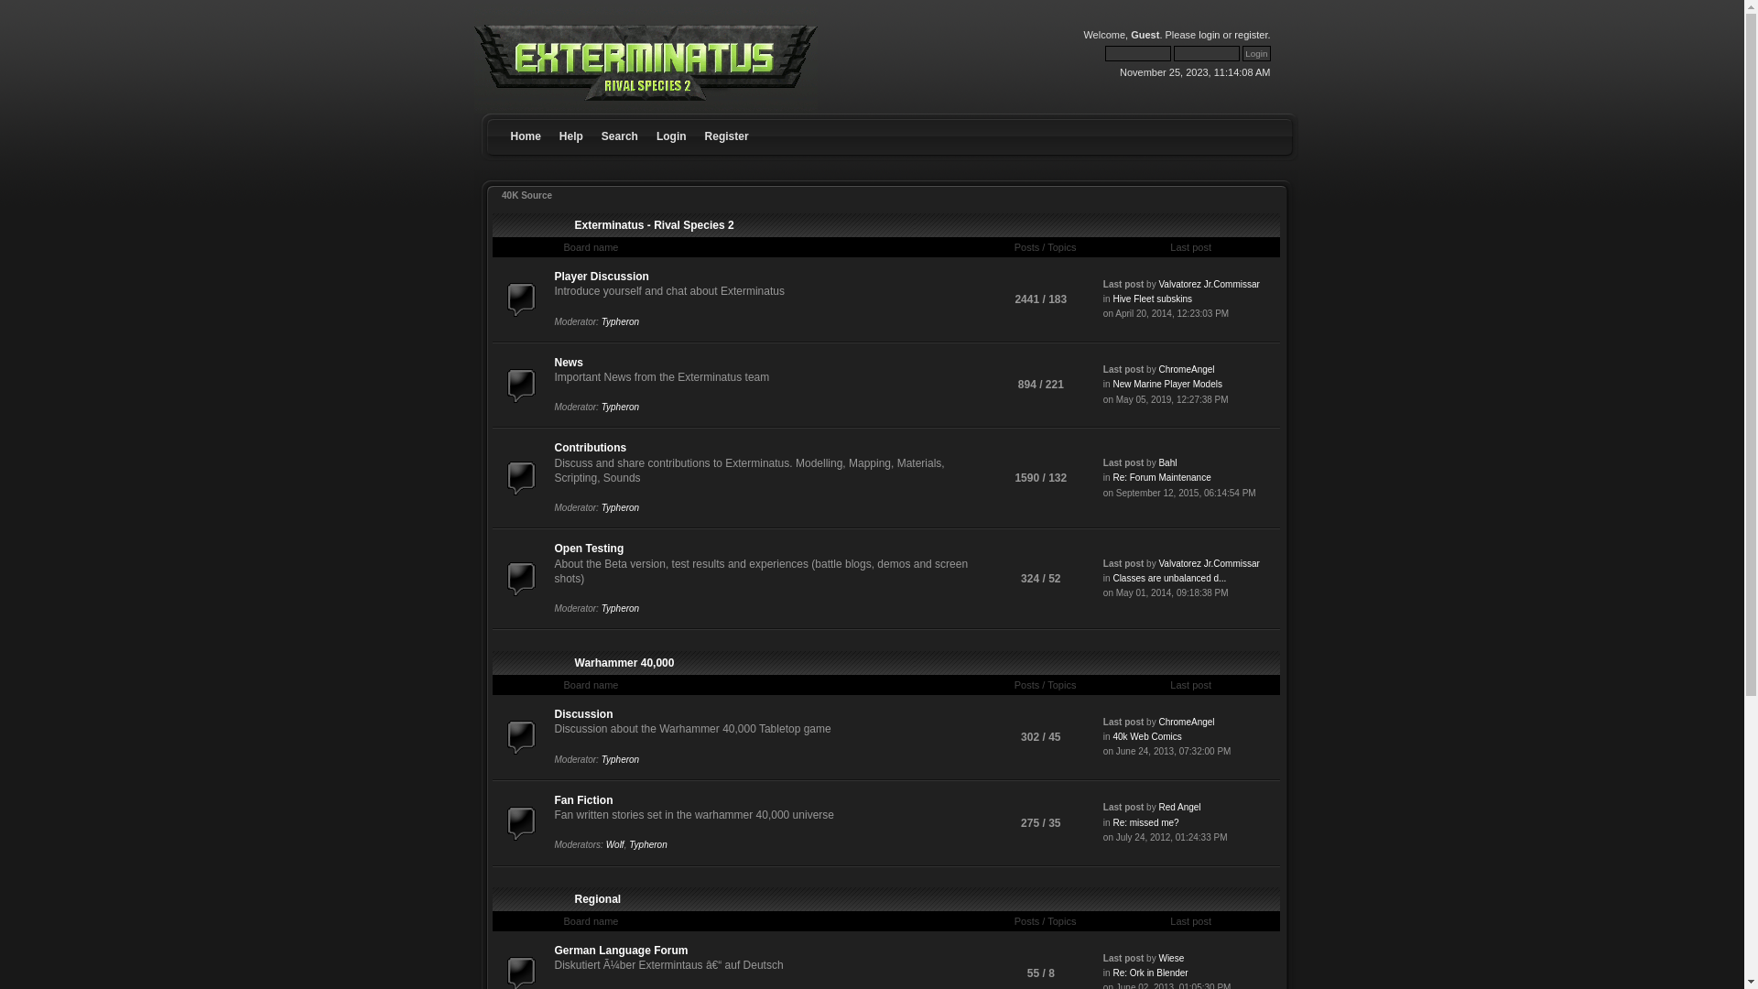  What do you see at coordinates (727, 122) in the screenshot?
I see `Register` at bounding box center [727, 122].